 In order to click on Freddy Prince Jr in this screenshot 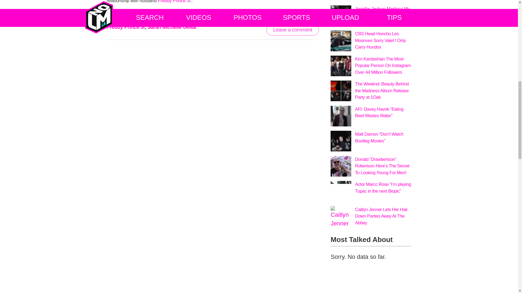, I will do `click(125, 27)`.